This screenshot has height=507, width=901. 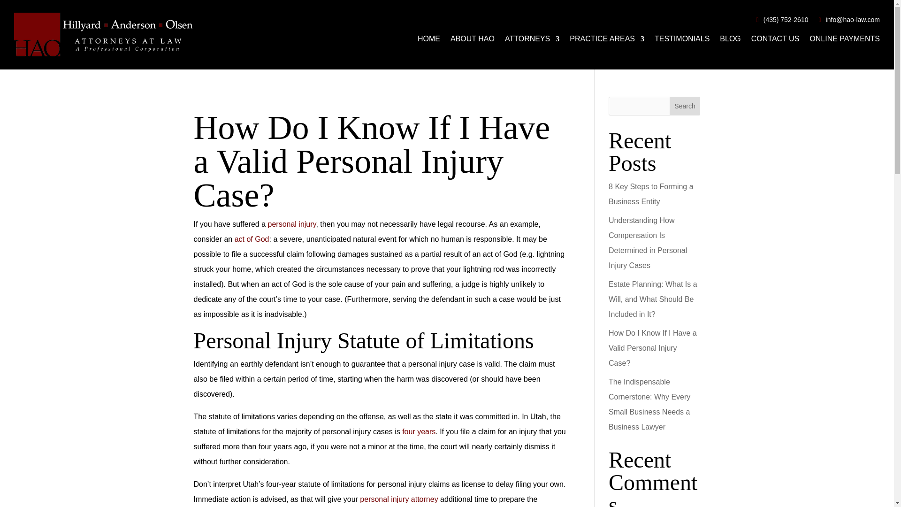 What do you see at coordinates (473, 40) in the screenshot?
I see `ABOUT HAO` at bounding box center [473, 40].